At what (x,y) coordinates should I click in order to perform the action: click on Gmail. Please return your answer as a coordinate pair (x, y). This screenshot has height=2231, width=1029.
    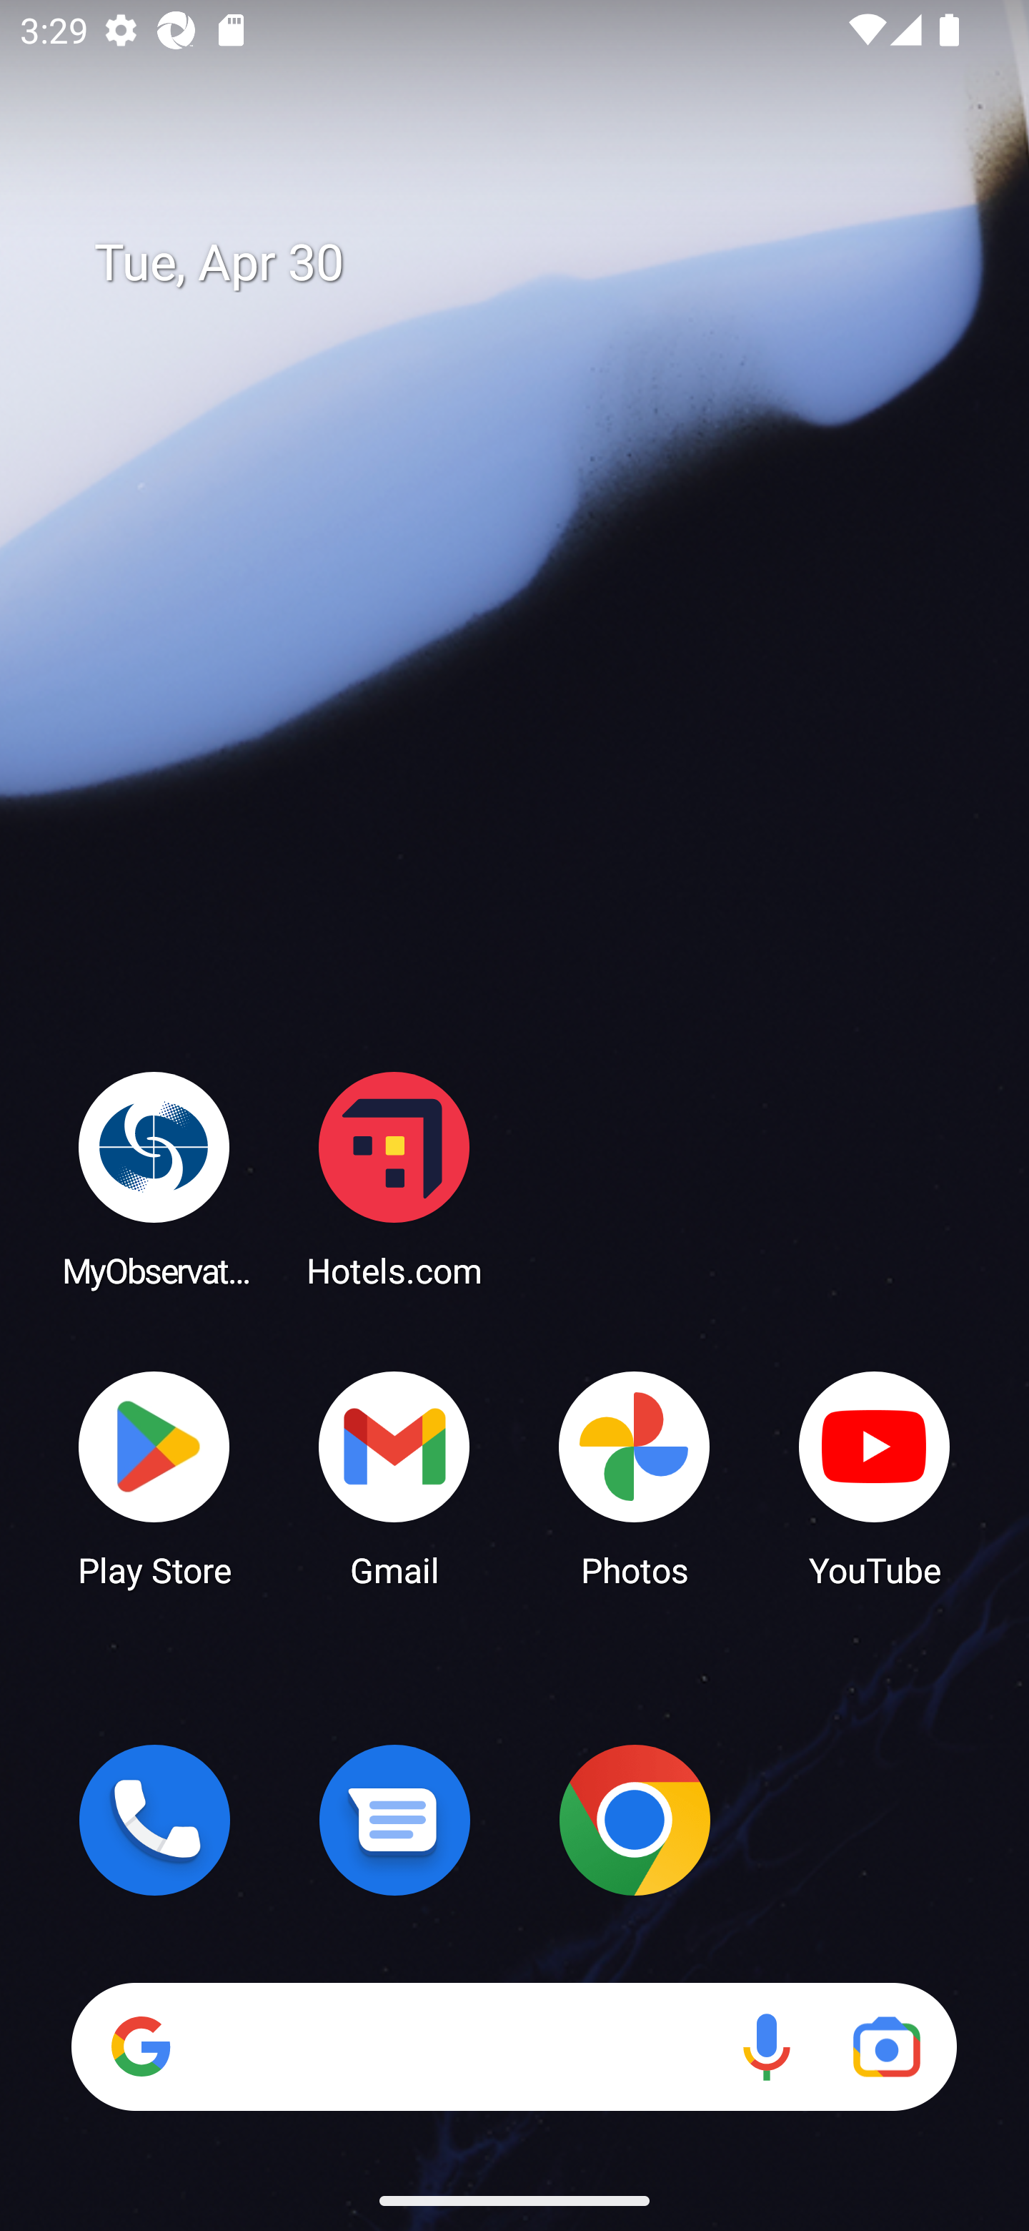
    Looking at the image, I should click on (394, 1477).